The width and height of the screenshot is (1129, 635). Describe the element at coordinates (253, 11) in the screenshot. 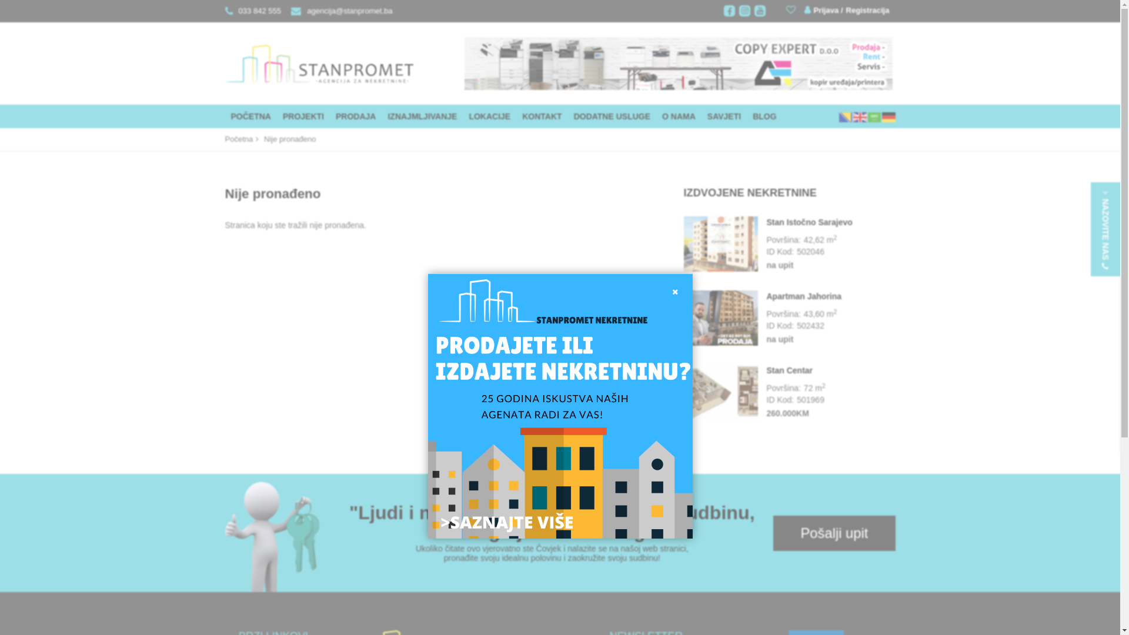

I see `033 842 555` at that location.